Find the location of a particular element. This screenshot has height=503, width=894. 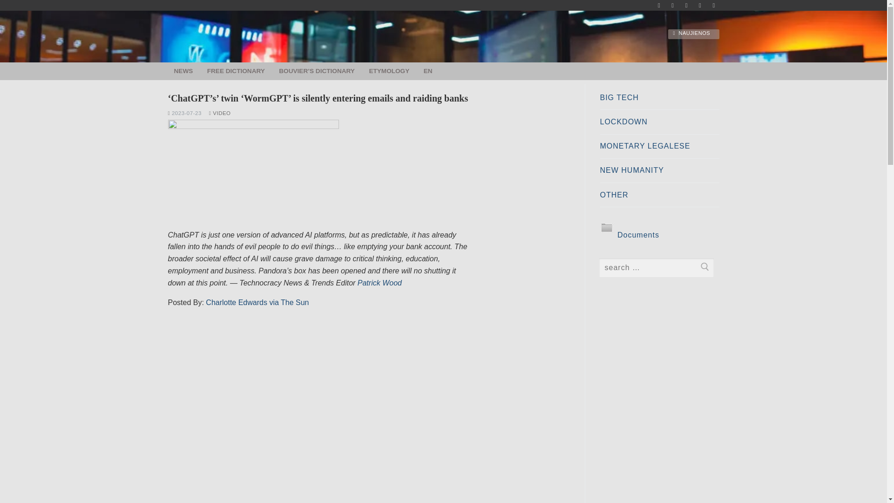

Charlotte Edwards via The Sun is located at coordinates (257, 302).